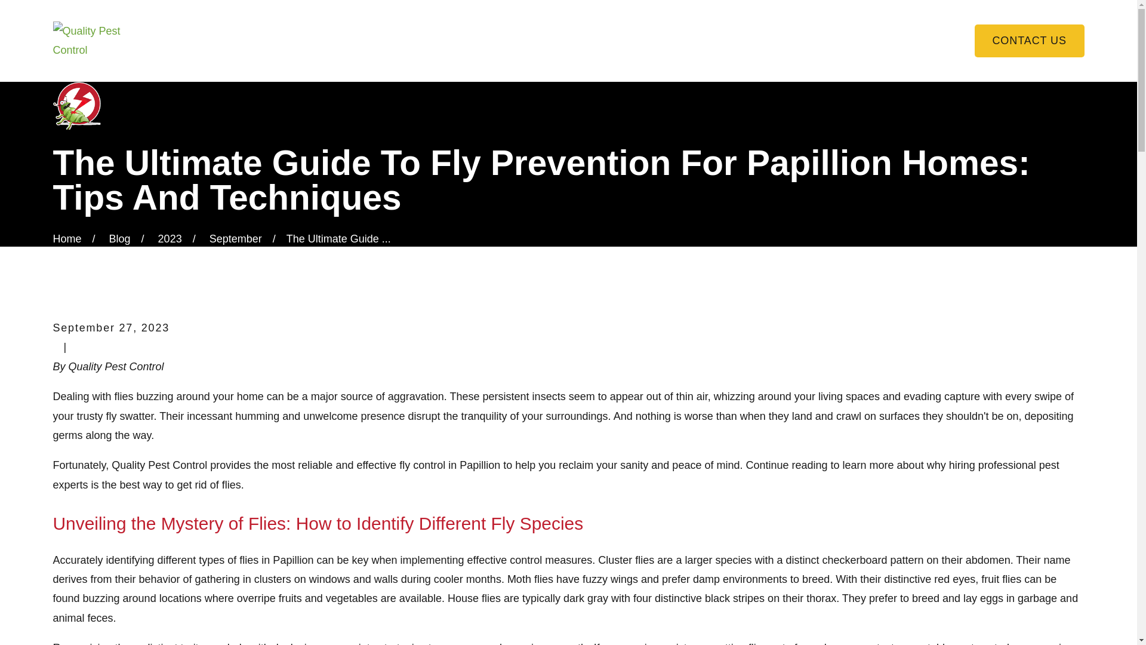 This screenshot has height=645, width=1146. Describe the element at coordinates (97, 41) in the screenshot. I see `Home` at that location.